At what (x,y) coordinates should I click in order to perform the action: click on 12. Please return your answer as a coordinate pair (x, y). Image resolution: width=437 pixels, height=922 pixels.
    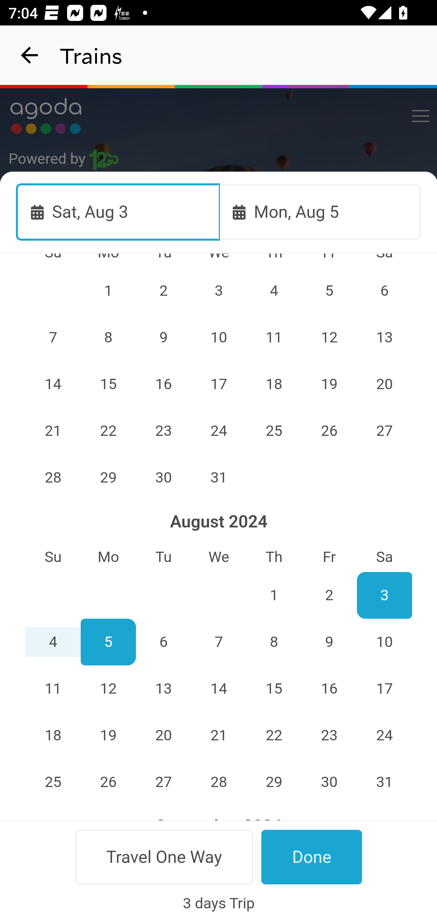
    Looking at the image, I should click on (329, 337).